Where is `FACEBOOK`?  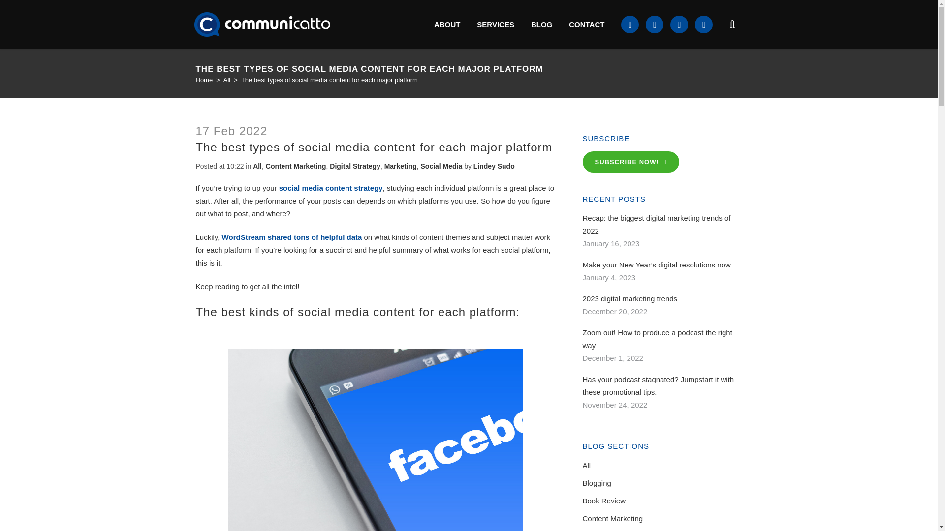
FACEBOOK is located at coordinates (679, 25).